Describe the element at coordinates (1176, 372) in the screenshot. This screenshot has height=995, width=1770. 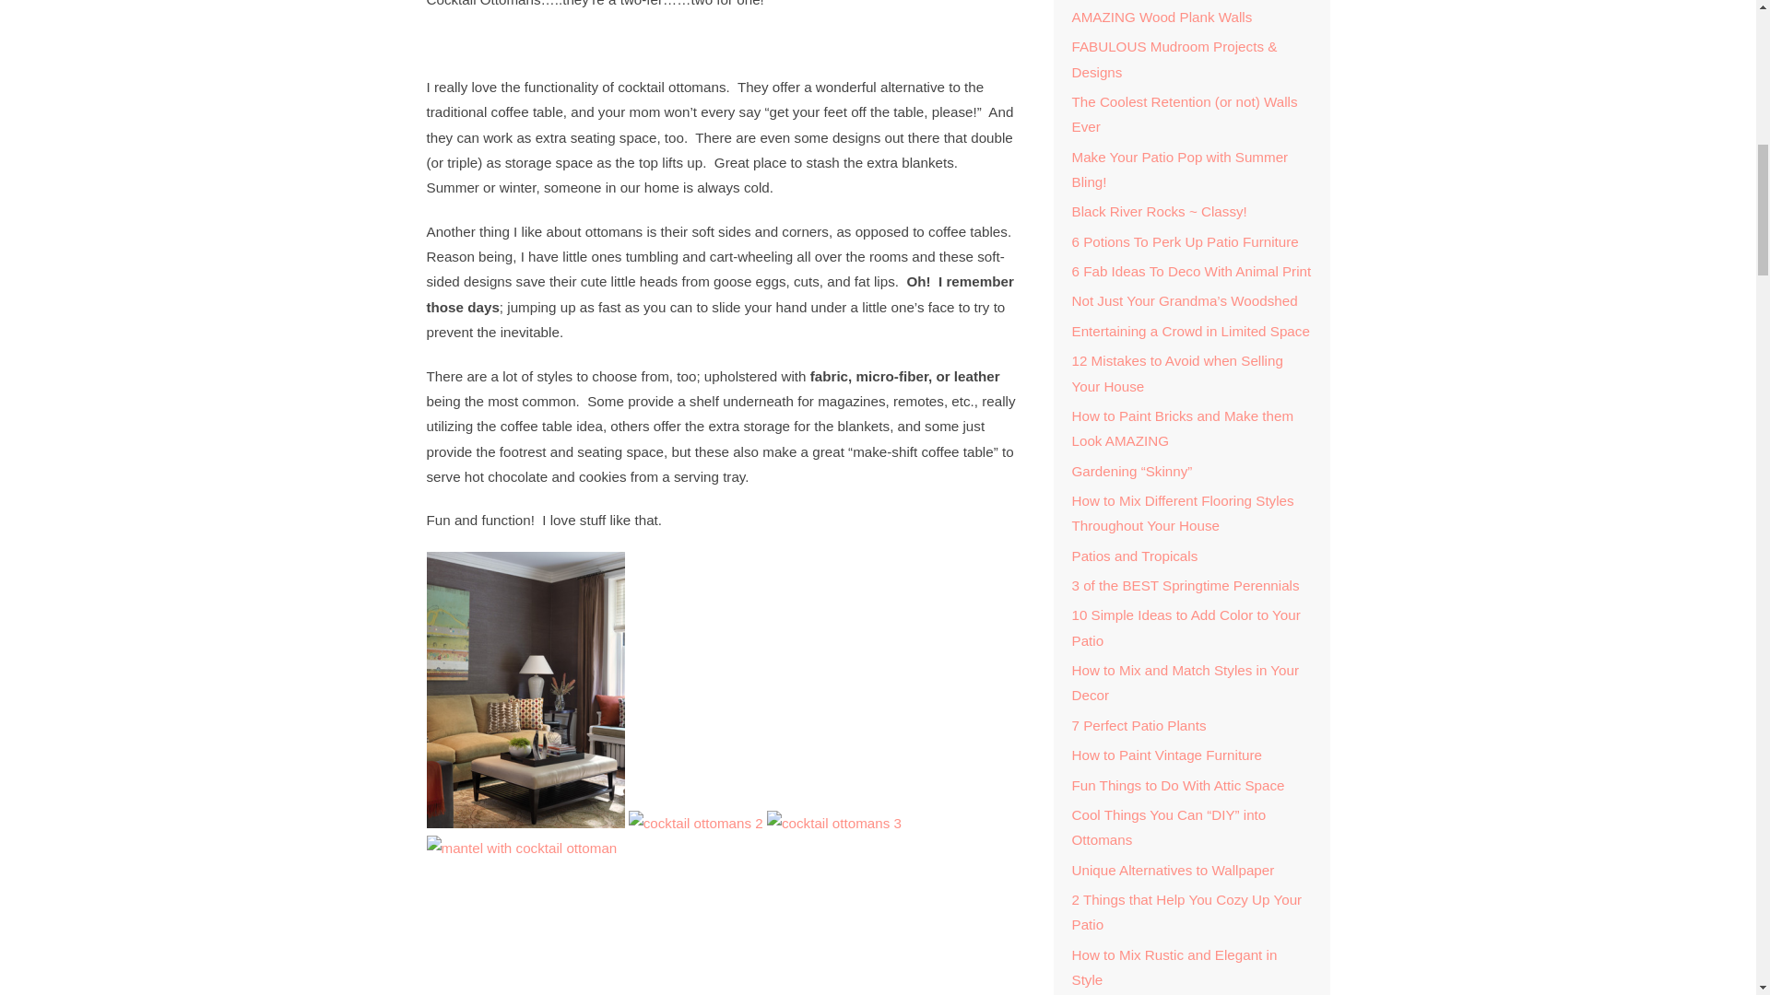
I see `12 Mistakes to Avoid when Selling Your House` at that location.